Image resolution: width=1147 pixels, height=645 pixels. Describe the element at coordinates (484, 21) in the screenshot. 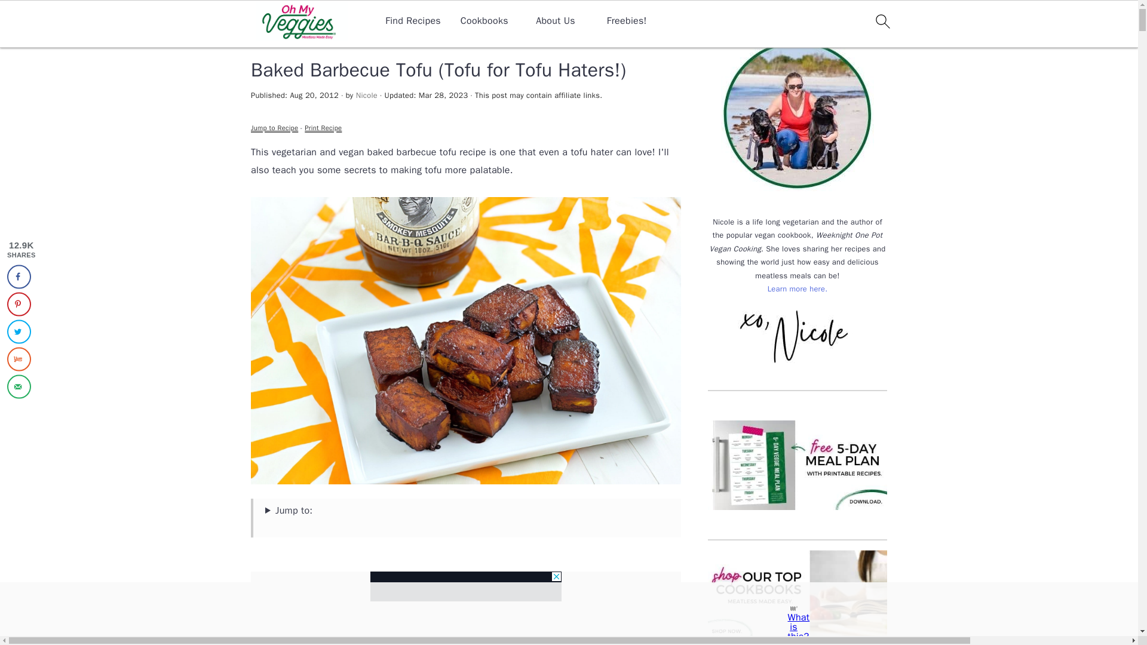

I see `Cookbooks` at that location.